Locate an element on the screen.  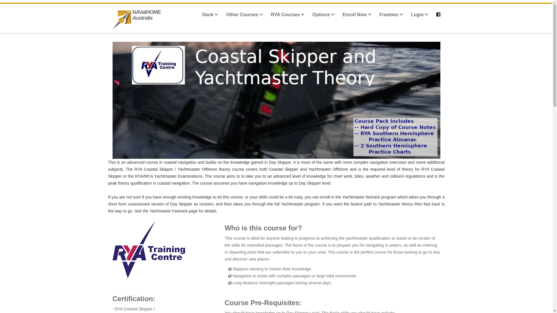
Freebies  is located at coordinates (391, 14).